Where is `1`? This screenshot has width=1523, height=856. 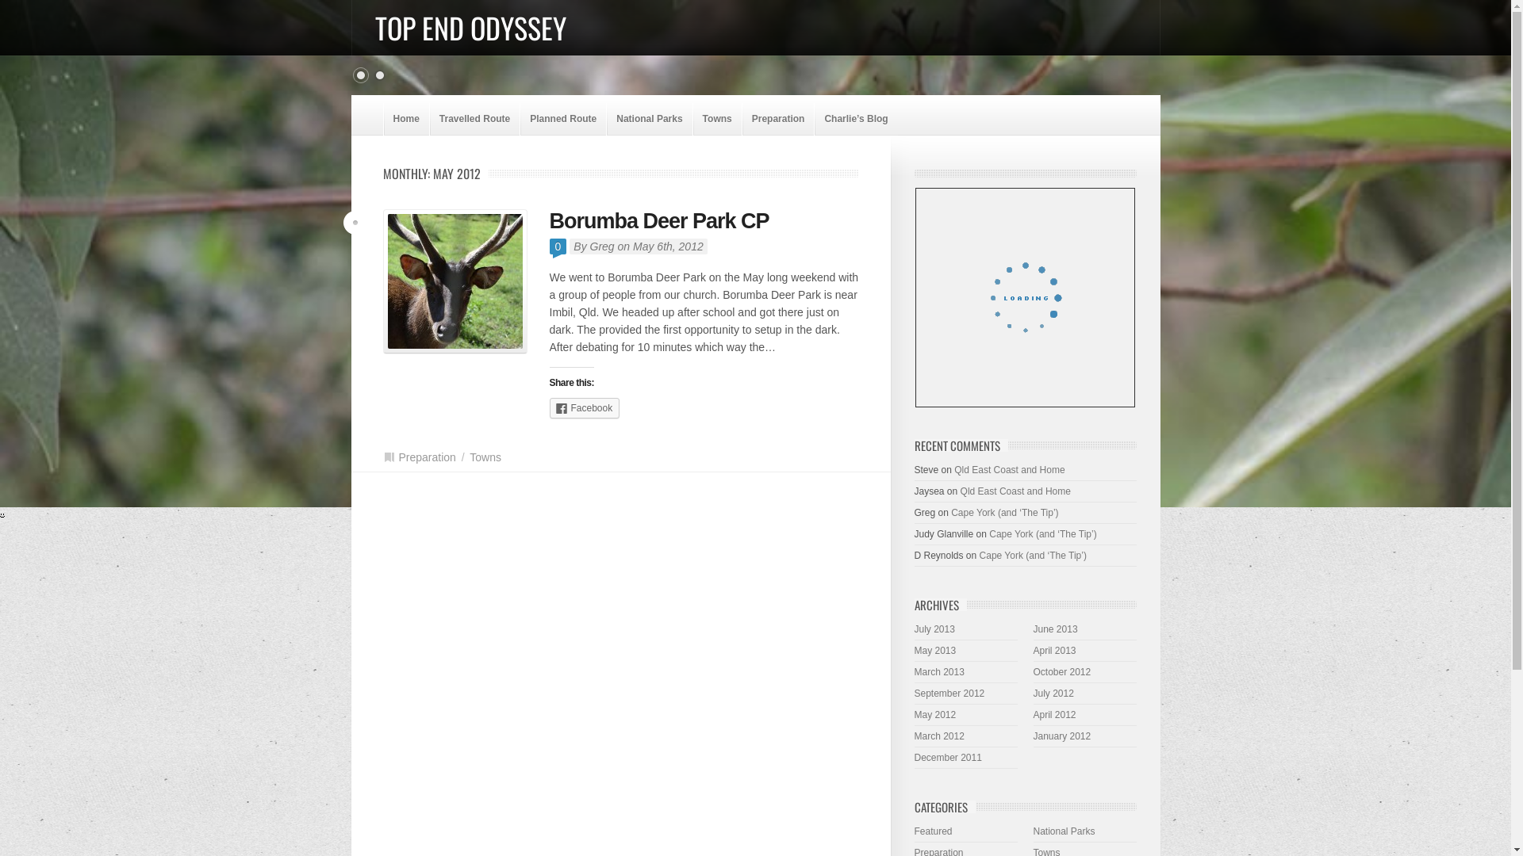
1 is located at coordinates (379, 75).